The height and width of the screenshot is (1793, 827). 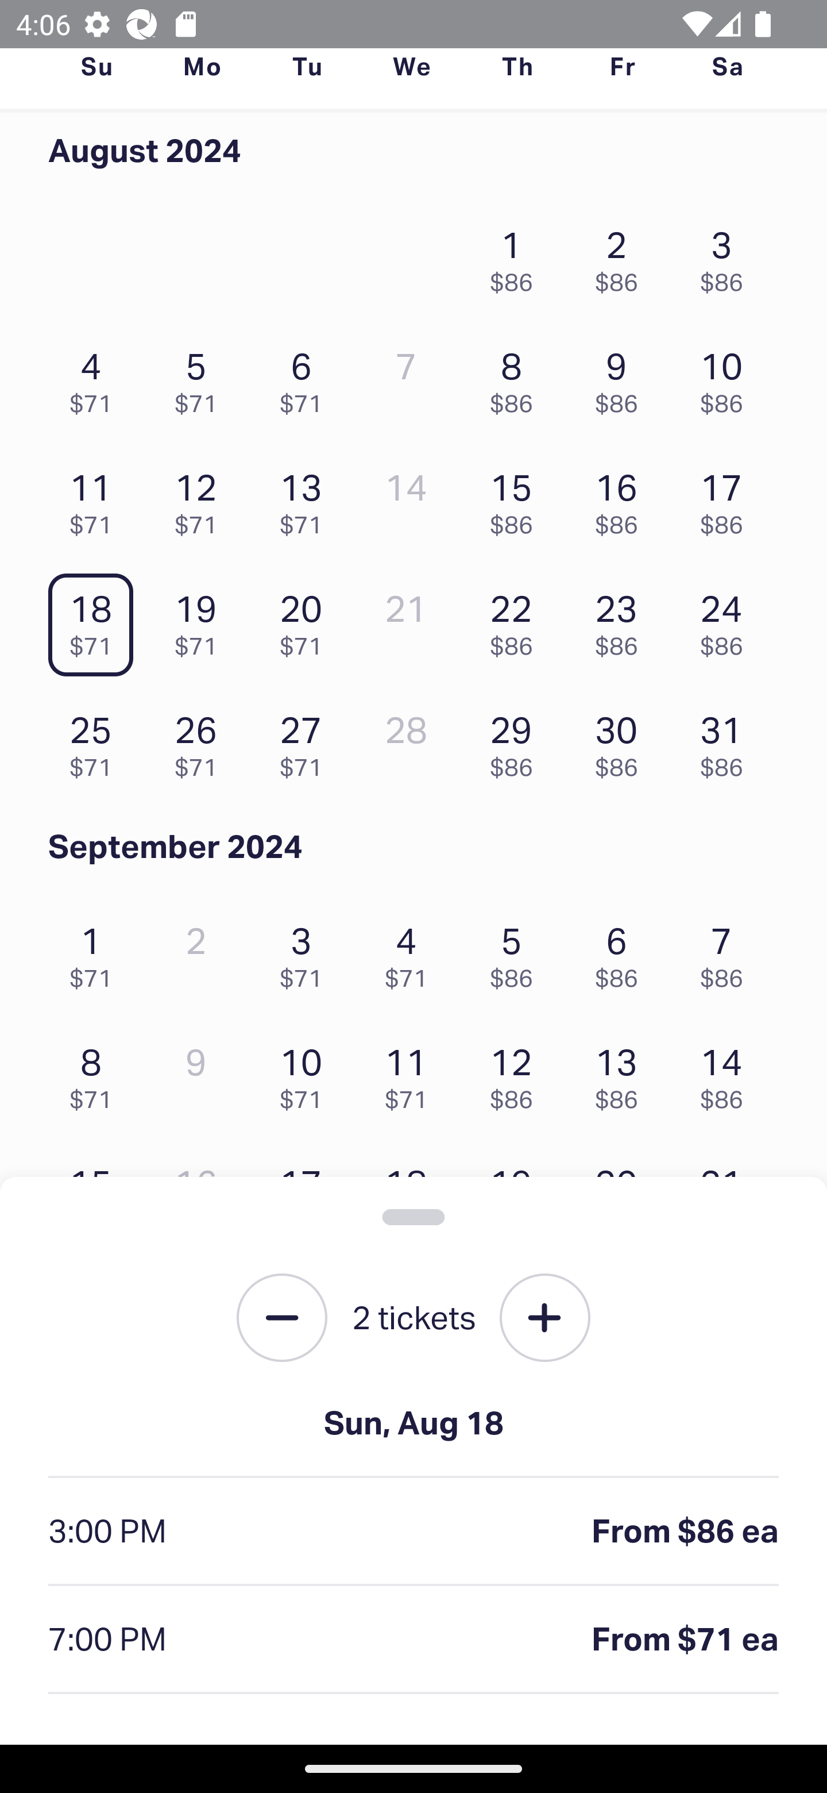 I want to click on 16 $86, so click(x=622, y=498).